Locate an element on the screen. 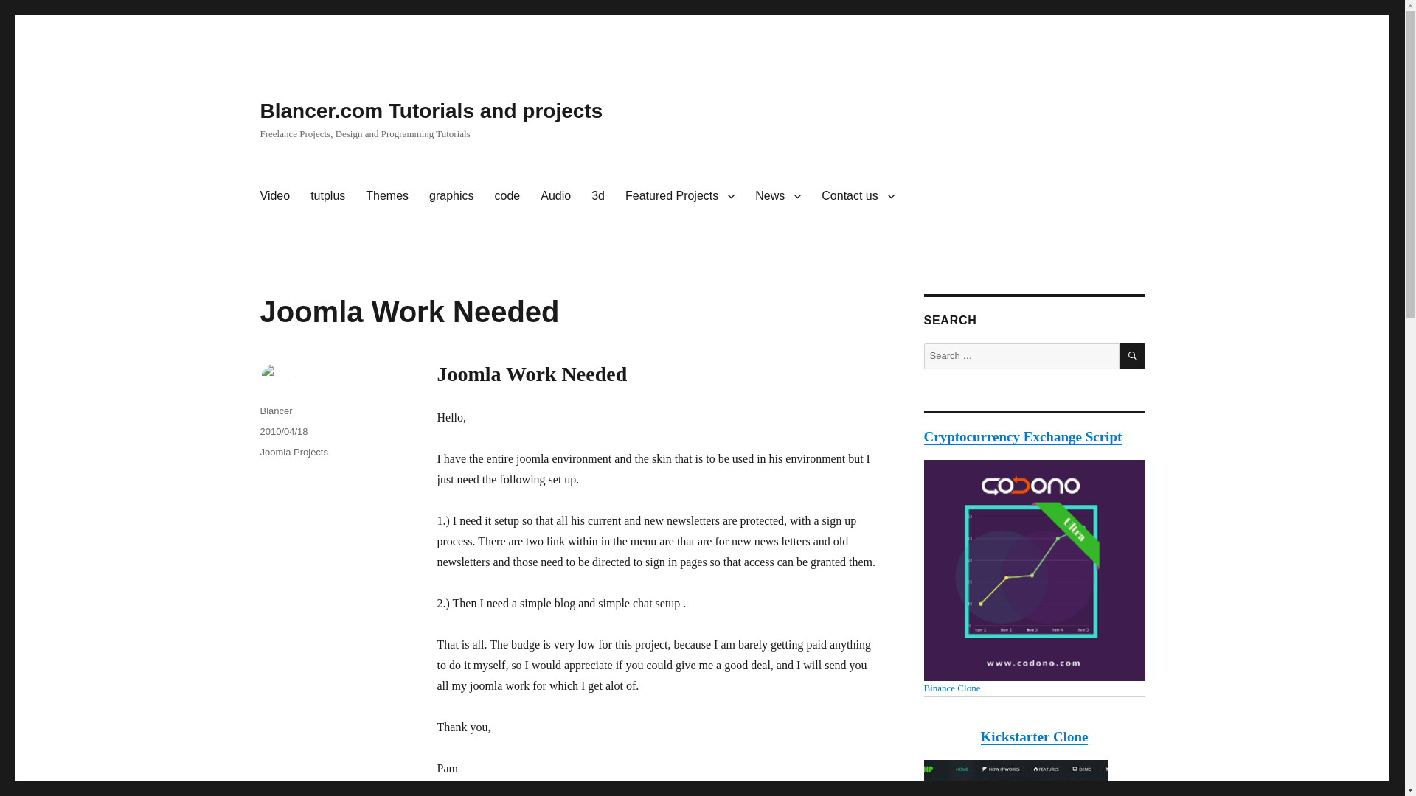 This screenshot has height=796, width=1416. Blancer.com Tutorials and projects is located at coordinates (431, 111).